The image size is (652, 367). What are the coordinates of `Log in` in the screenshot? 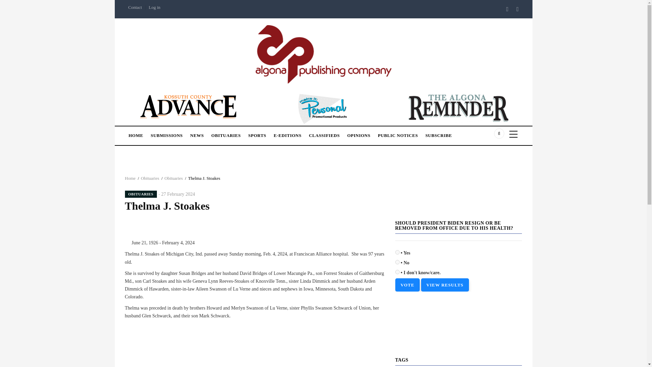 It's located at (154, 7).